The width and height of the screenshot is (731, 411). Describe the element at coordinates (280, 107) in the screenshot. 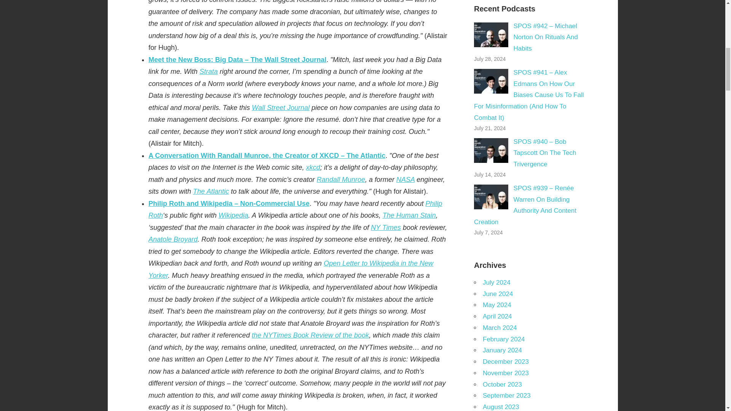

I see `Wall Street Journal` at that location.